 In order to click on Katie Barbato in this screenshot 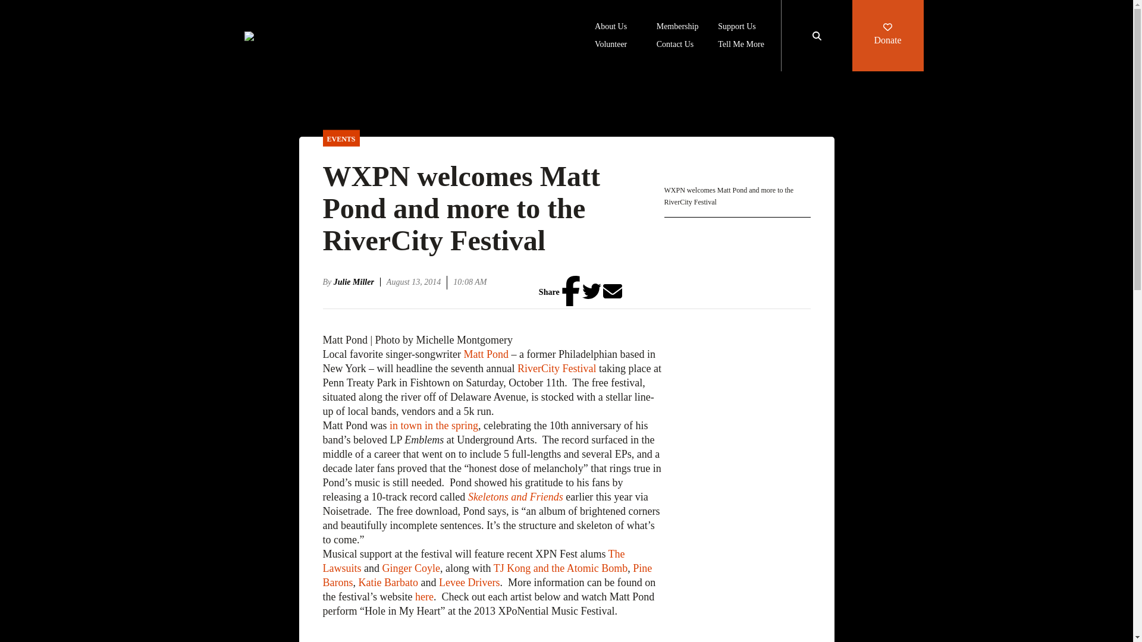, I will do `click(388, 583)`.